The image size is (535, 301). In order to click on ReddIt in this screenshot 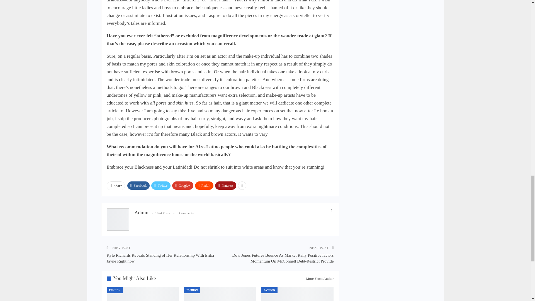, I will do `click(204, 186)`.